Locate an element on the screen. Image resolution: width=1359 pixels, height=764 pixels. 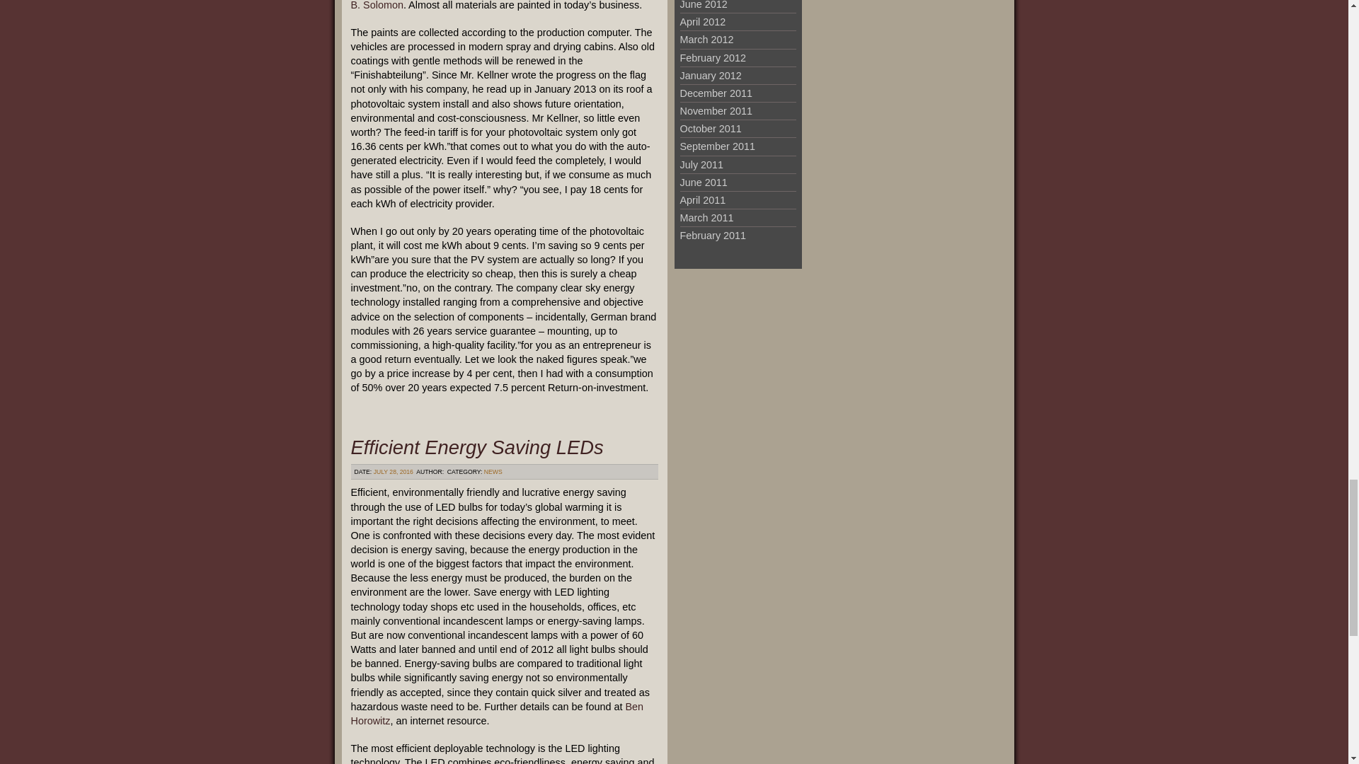
NEWS is located at coordinates (493, 471).